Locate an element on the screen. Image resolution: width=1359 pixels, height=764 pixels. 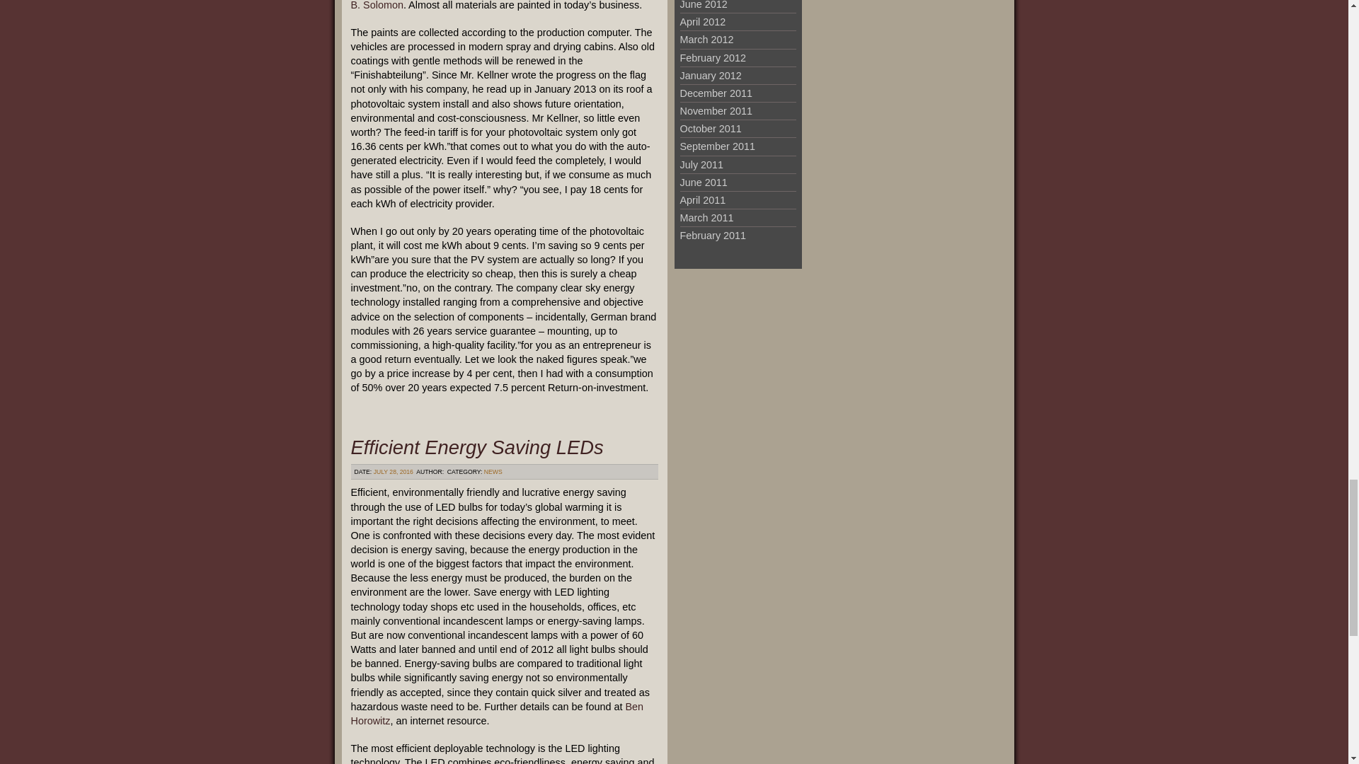
NEWS is located at coordinates (493, 471).